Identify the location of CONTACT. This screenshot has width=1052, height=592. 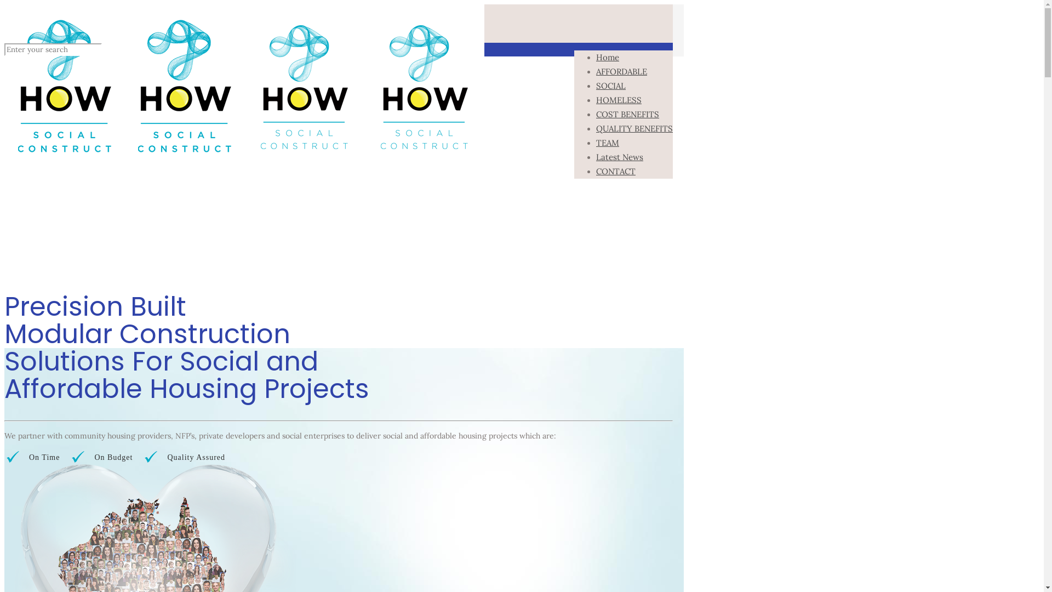
(616, 171).